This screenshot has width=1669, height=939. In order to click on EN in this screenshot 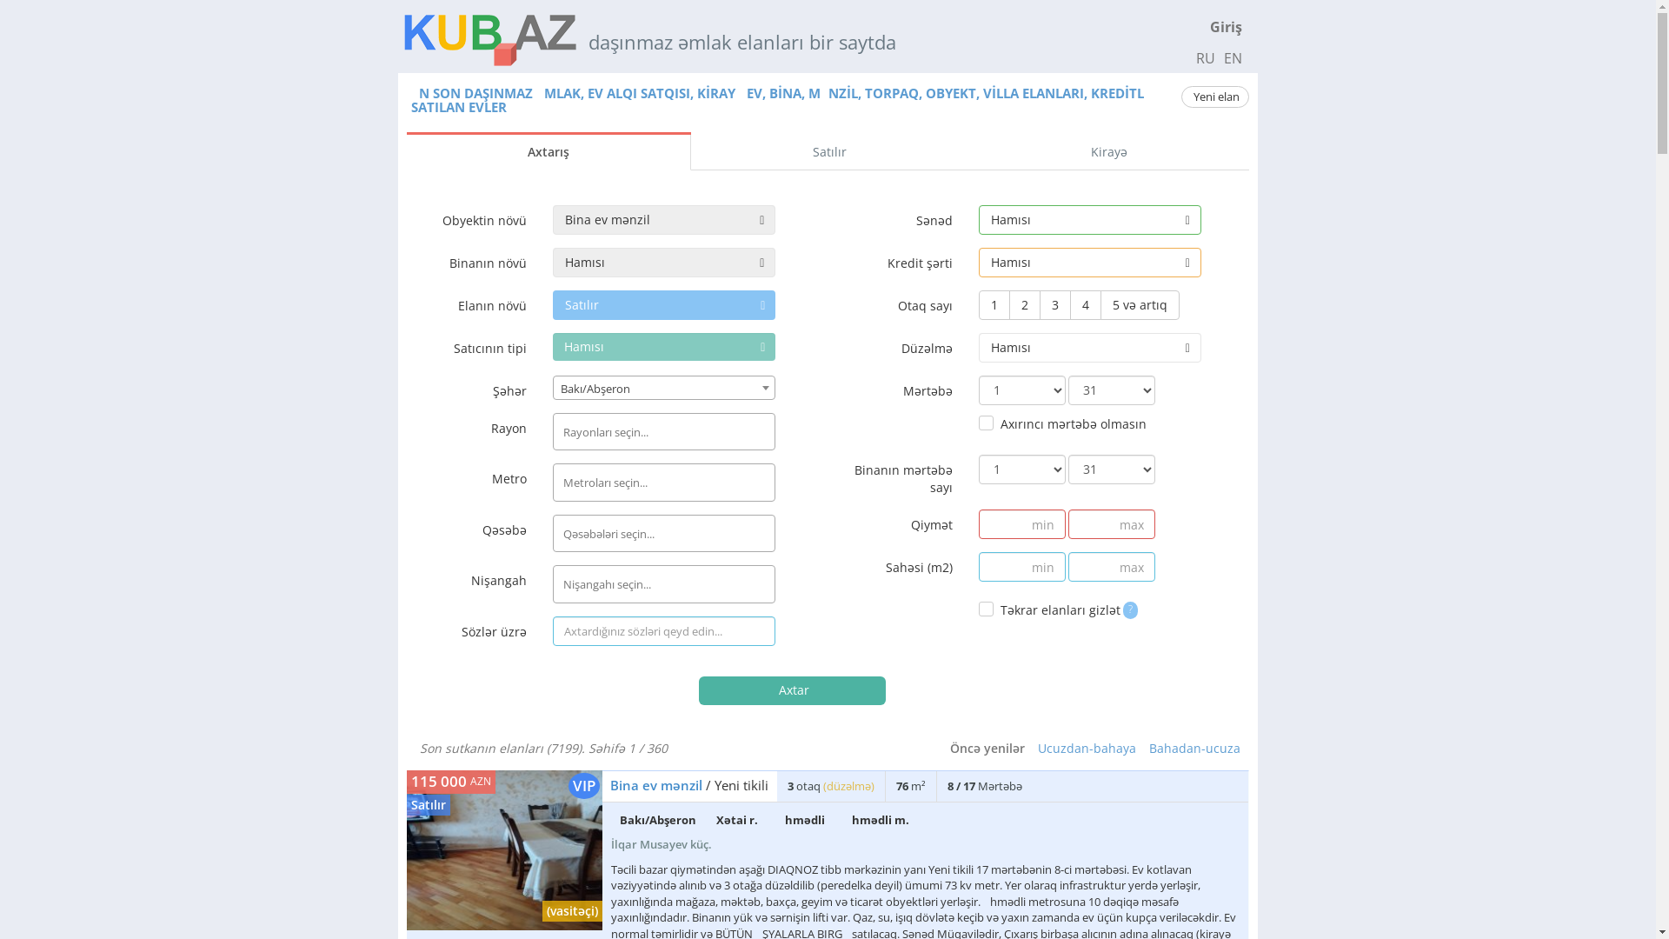, I will do `click(1233, 58)`.